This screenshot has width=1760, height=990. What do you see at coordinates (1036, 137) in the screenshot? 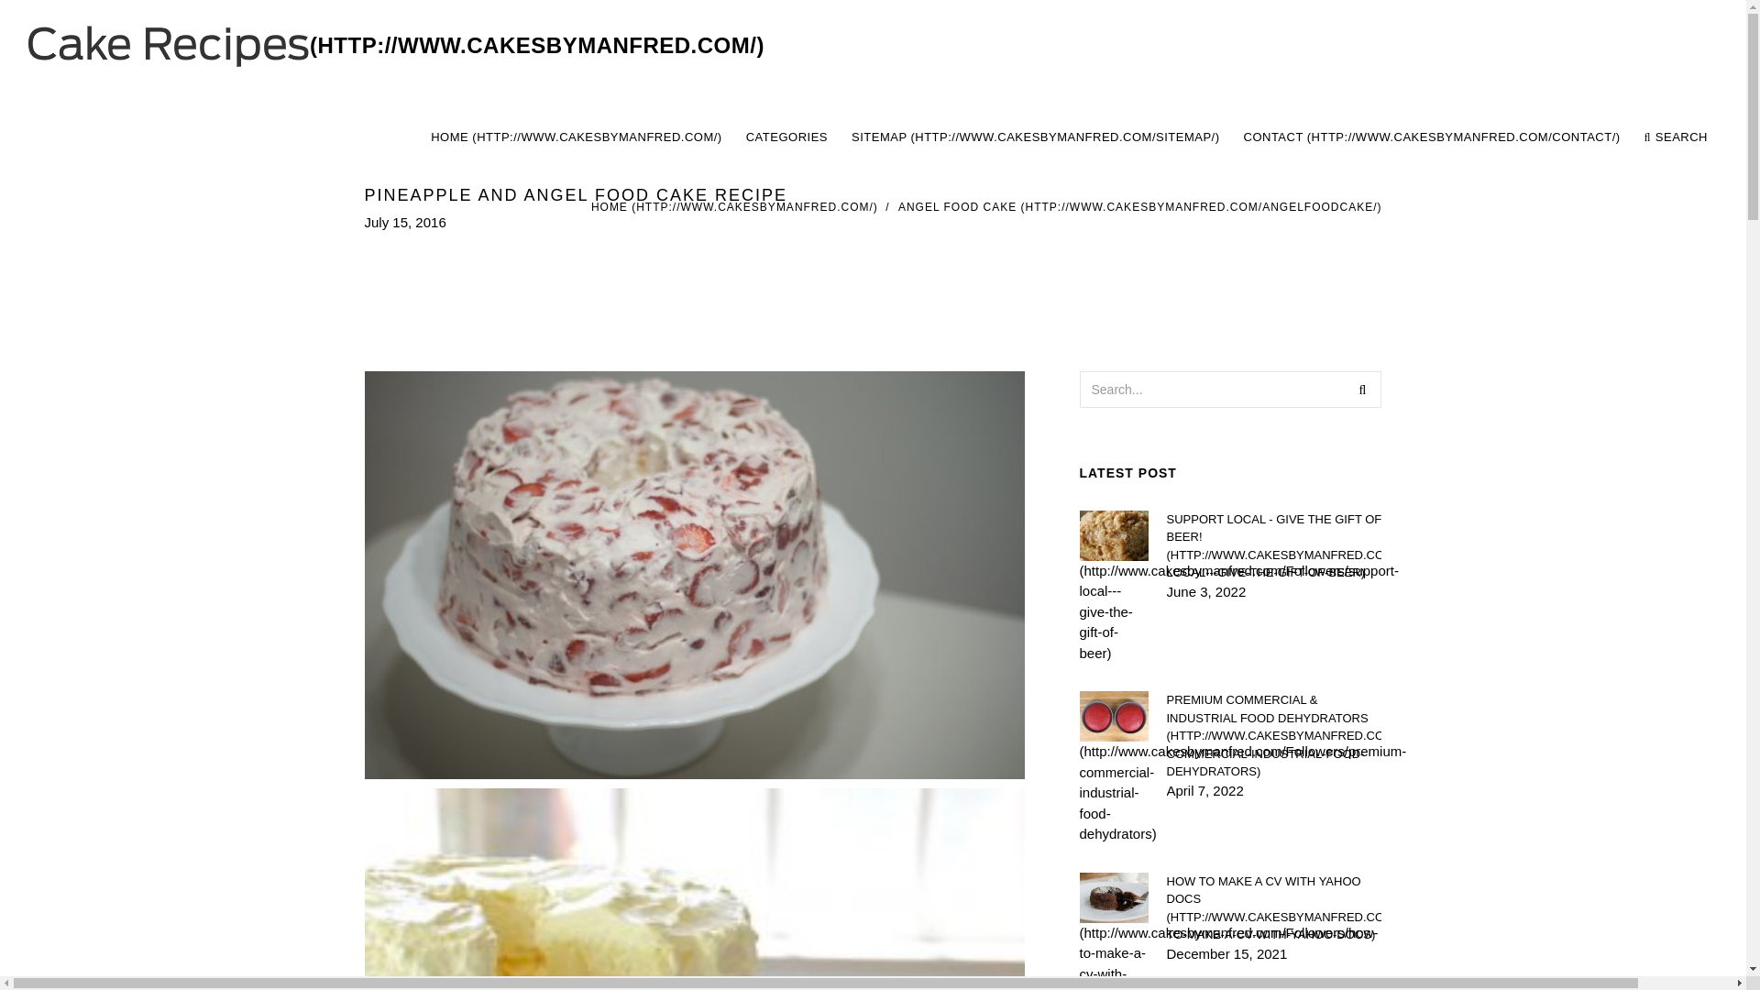
I see `SITEMAP` at bounding box center [1036, 137].